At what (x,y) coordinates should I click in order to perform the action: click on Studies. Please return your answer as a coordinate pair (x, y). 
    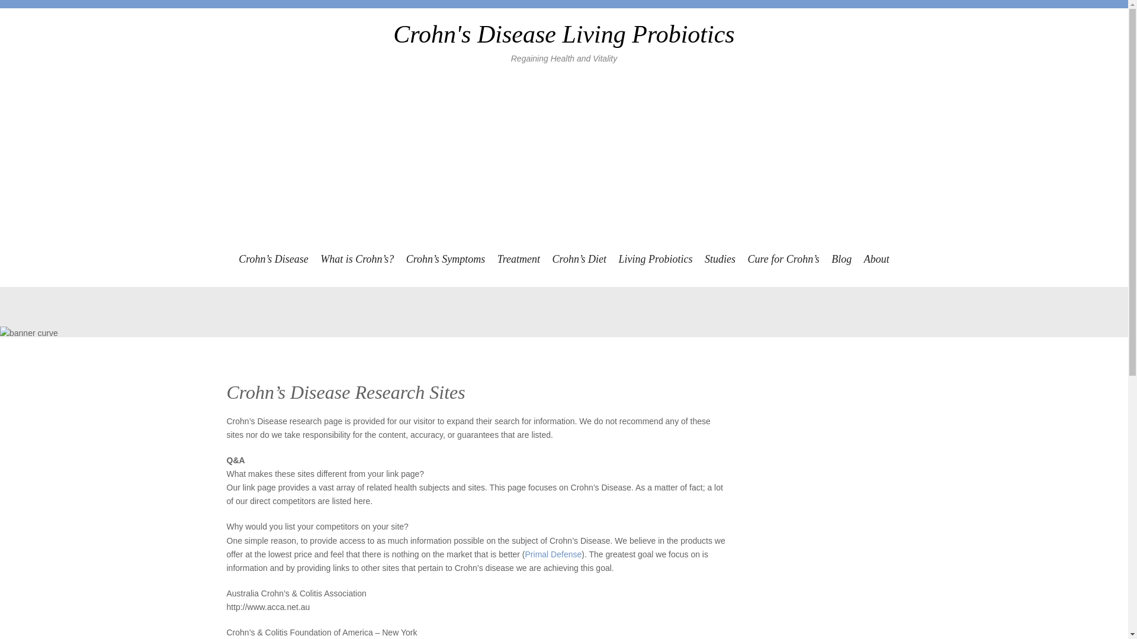
    Looking at the image, I should click on (720, 259).